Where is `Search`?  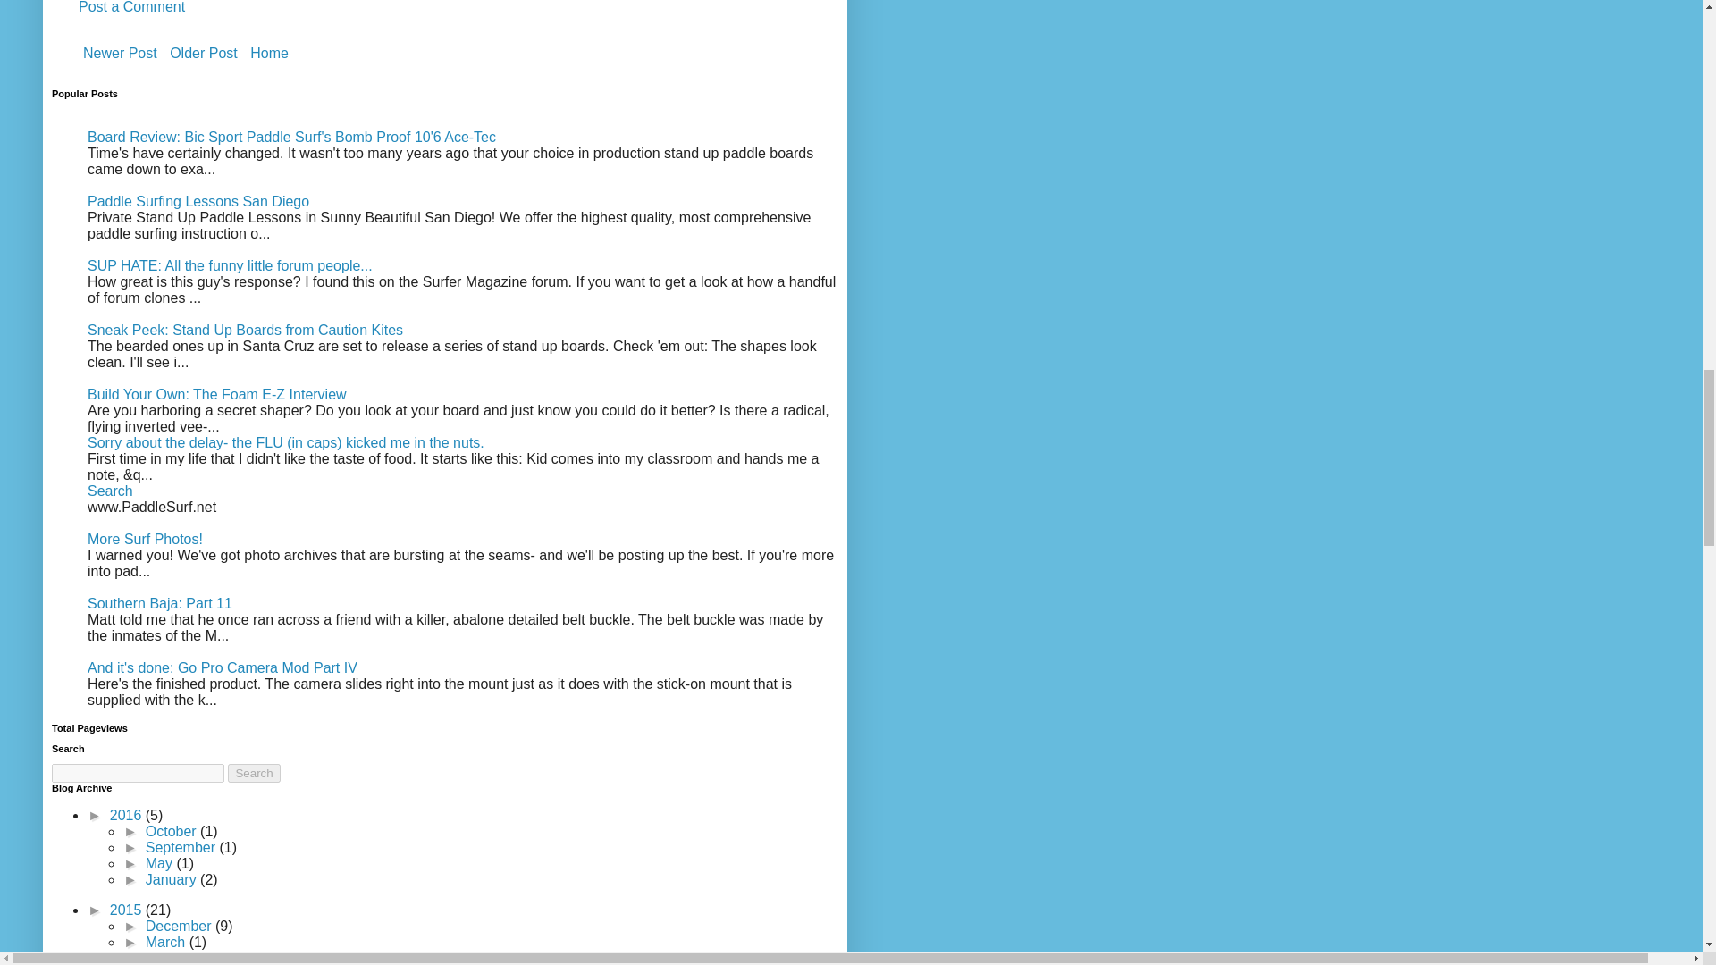
Search is located at coordinates (110, 491).